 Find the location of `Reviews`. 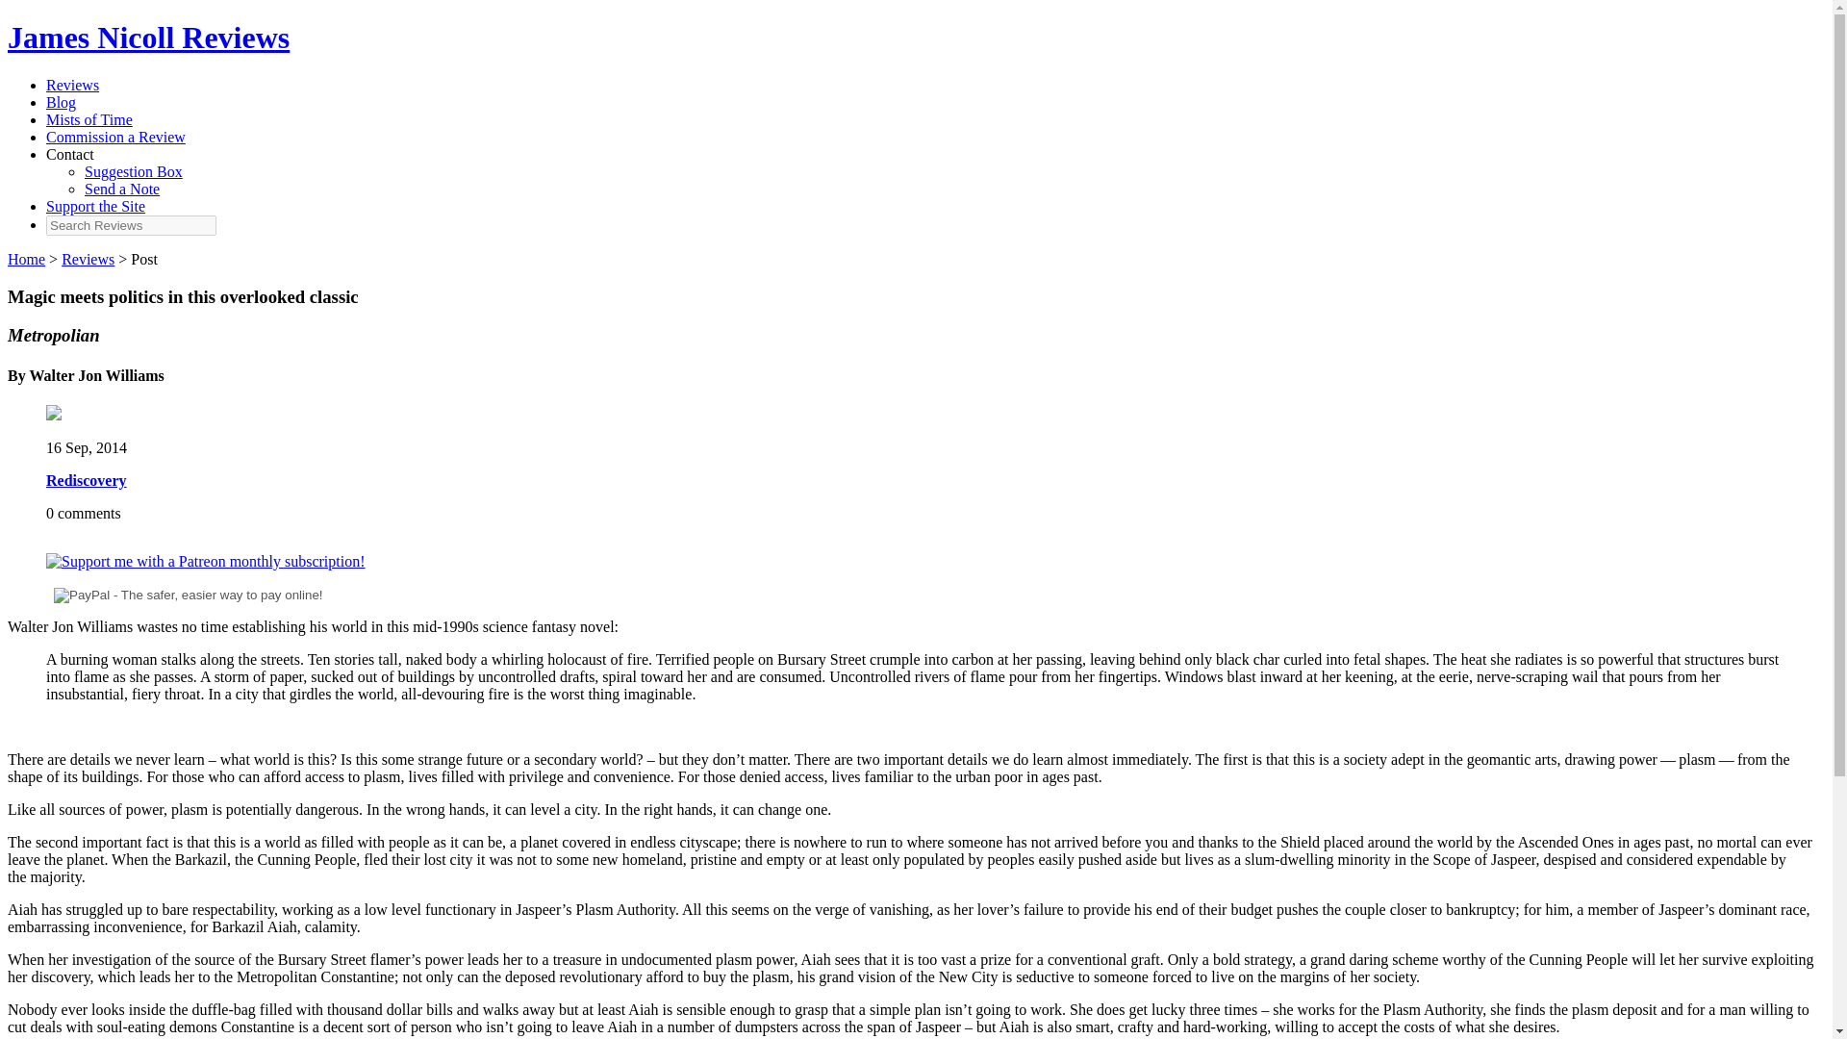

Reviews is located at coordinates (88, 259).